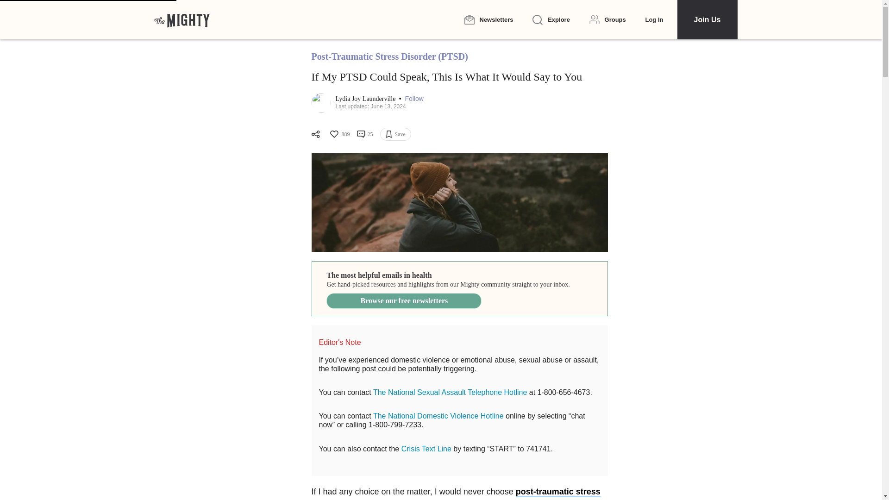 The width and height of the screenshot is (889, 500). What do you see at coordinates (339, 134) in the screenshot?
I see `889` at bounding box center [339, 134].